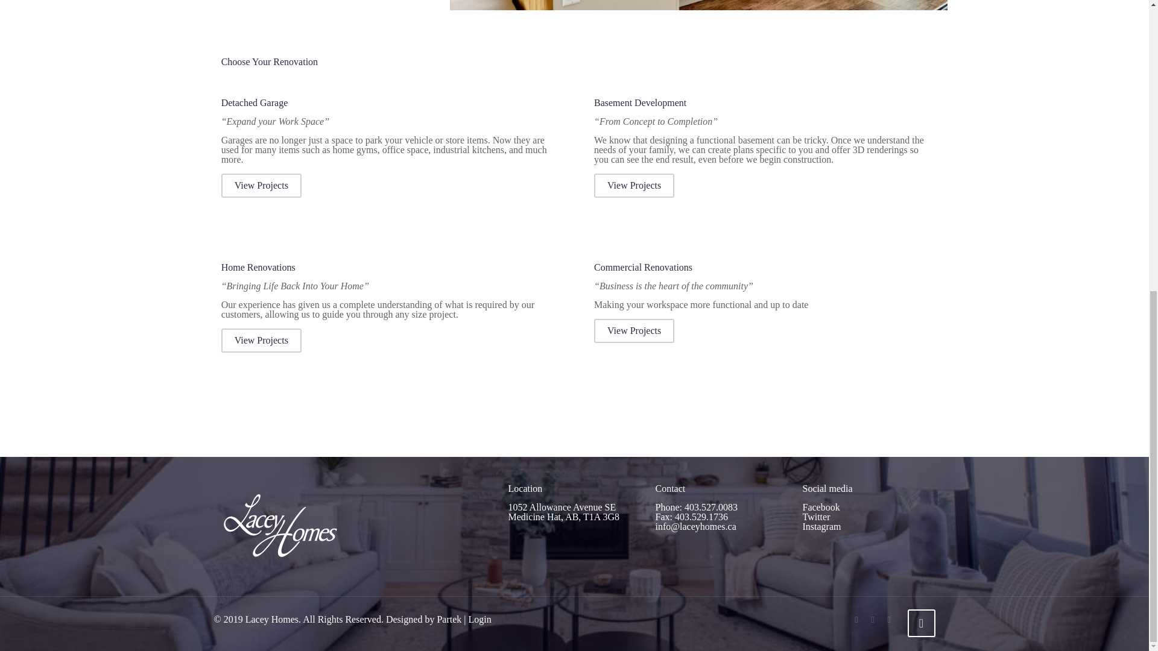 Image resolution: width=1158 pixels, height=651 pixels. I want to click on Twitter, so click(872, 619).